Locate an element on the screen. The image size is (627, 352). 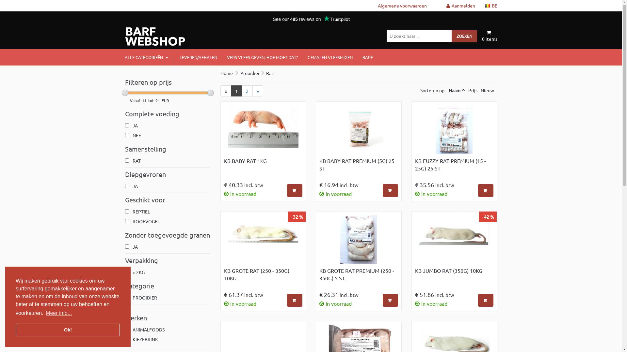
1 is located at coordinates (236, 91).